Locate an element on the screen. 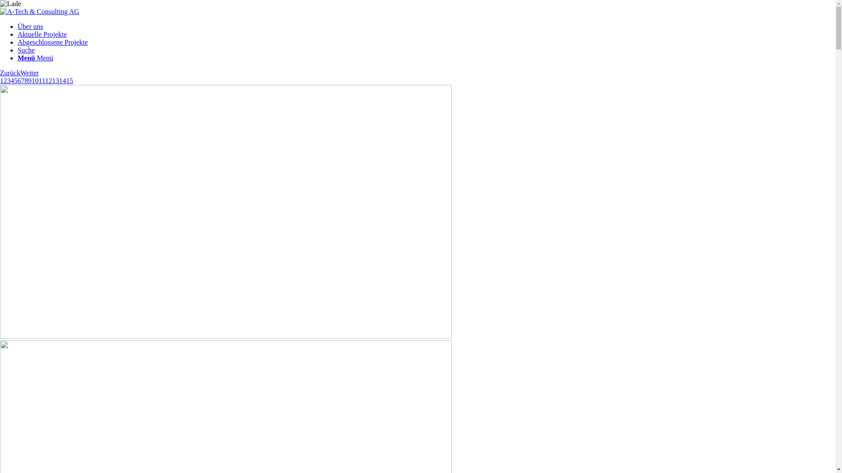 The width and height of the screenshot is (842, 473). 11 is located at coordinates (42, 81).